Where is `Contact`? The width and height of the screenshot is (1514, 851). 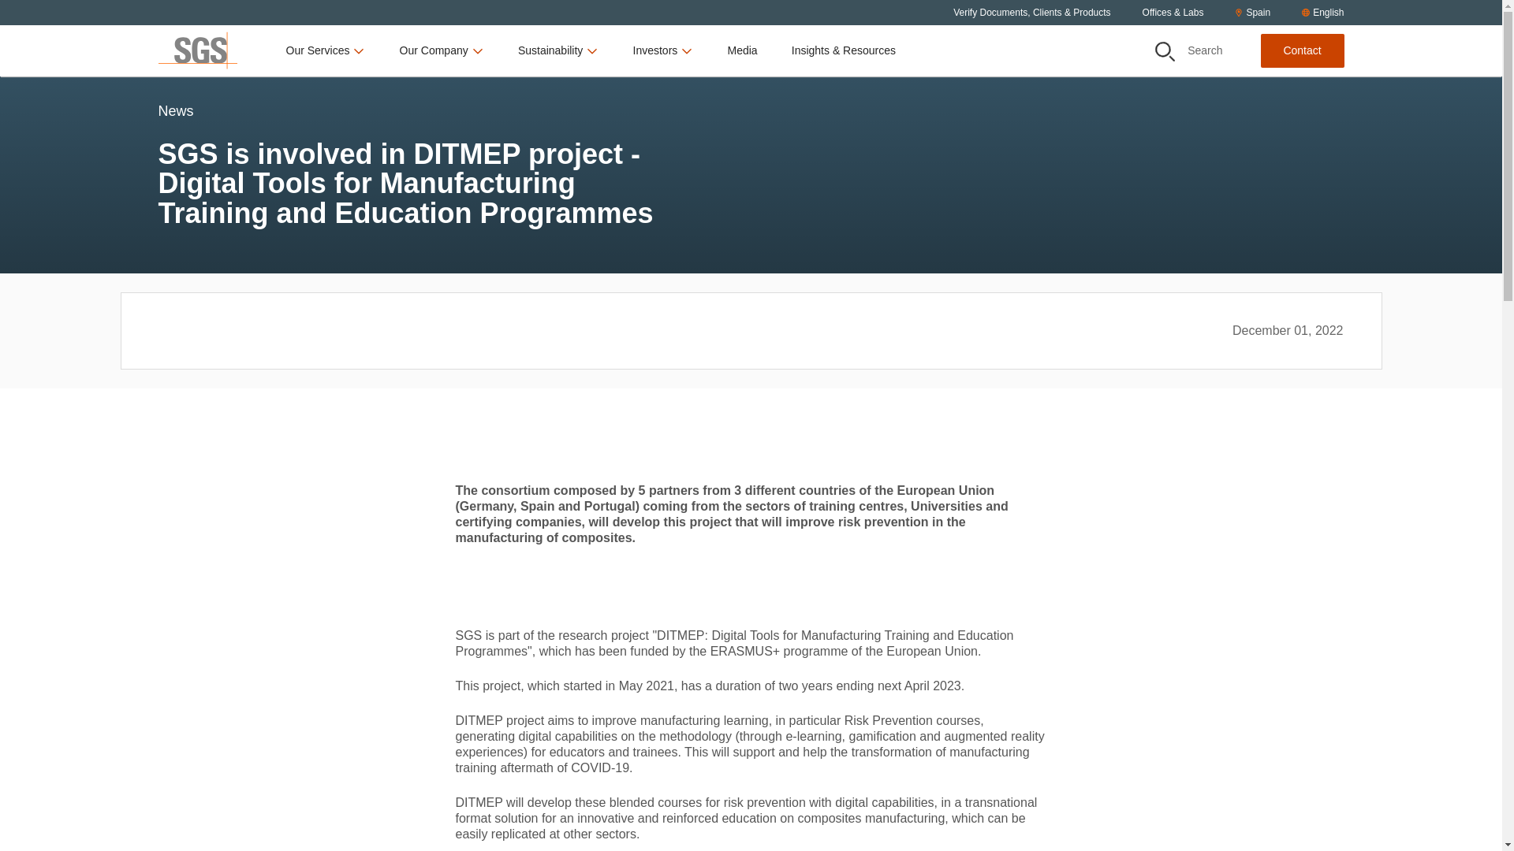
Contact is located at coordinates (1301, 50).